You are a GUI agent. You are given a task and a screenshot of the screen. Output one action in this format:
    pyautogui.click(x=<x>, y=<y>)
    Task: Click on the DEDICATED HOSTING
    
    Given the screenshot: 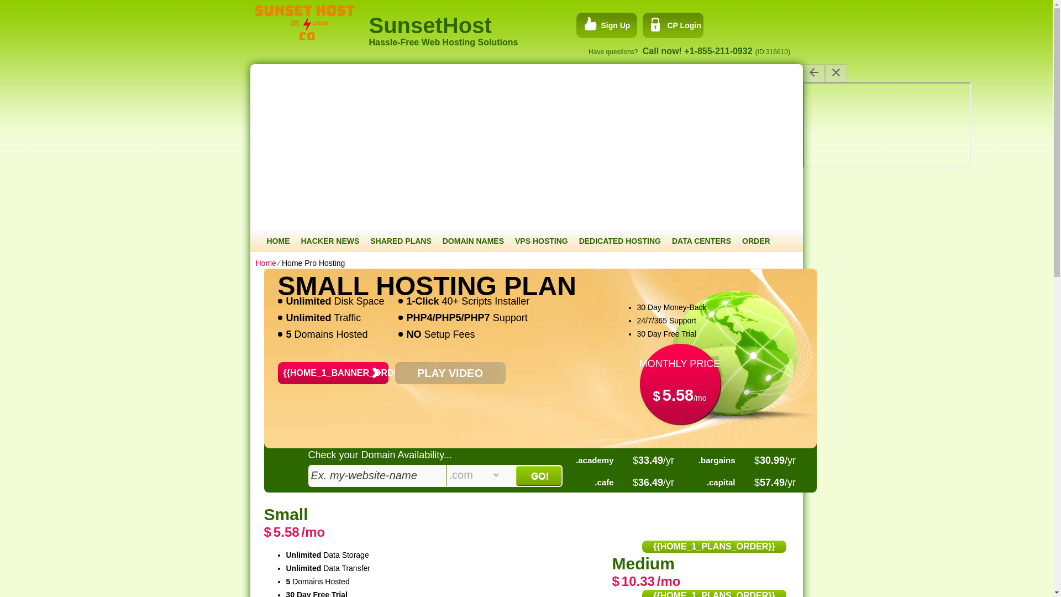 What is the action you would take?
    pyautogui.click(x=620, y=240)
    